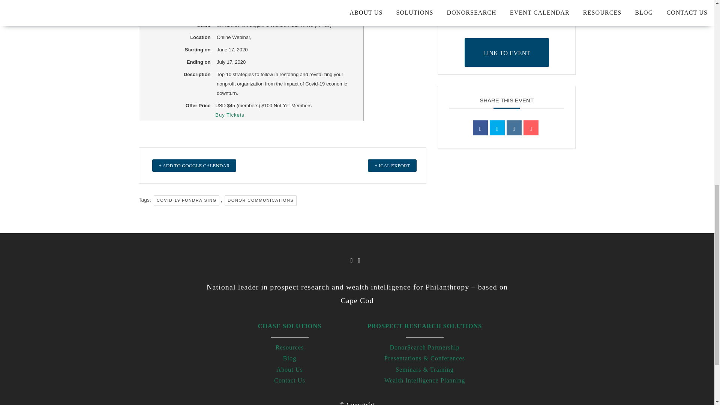 The image size is (720, 405). I want to click on Resources, so click(289, 348).